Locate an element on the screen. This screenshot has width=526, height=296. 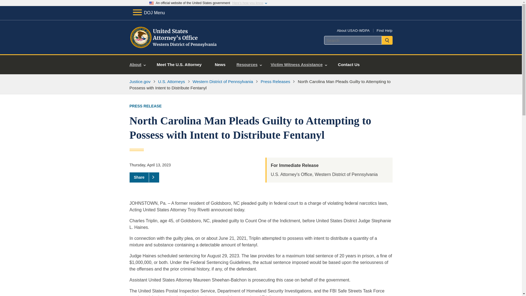
About is located at coordinates (138, 65).